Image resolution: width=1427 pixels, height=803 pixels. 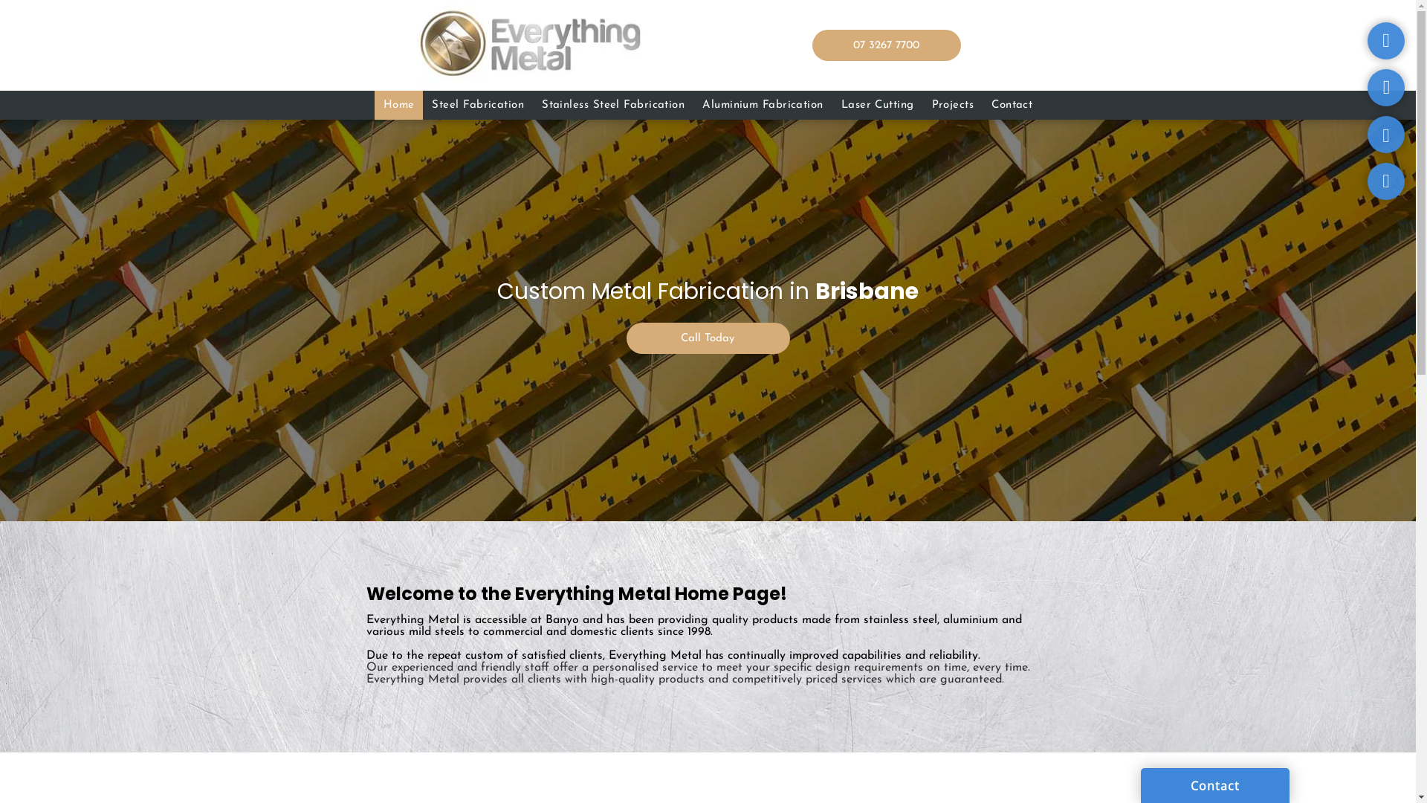 What do you see at coordinates (1012, 106) in the screenshot?
I see `Contact` at bounding box center [1012, 106].